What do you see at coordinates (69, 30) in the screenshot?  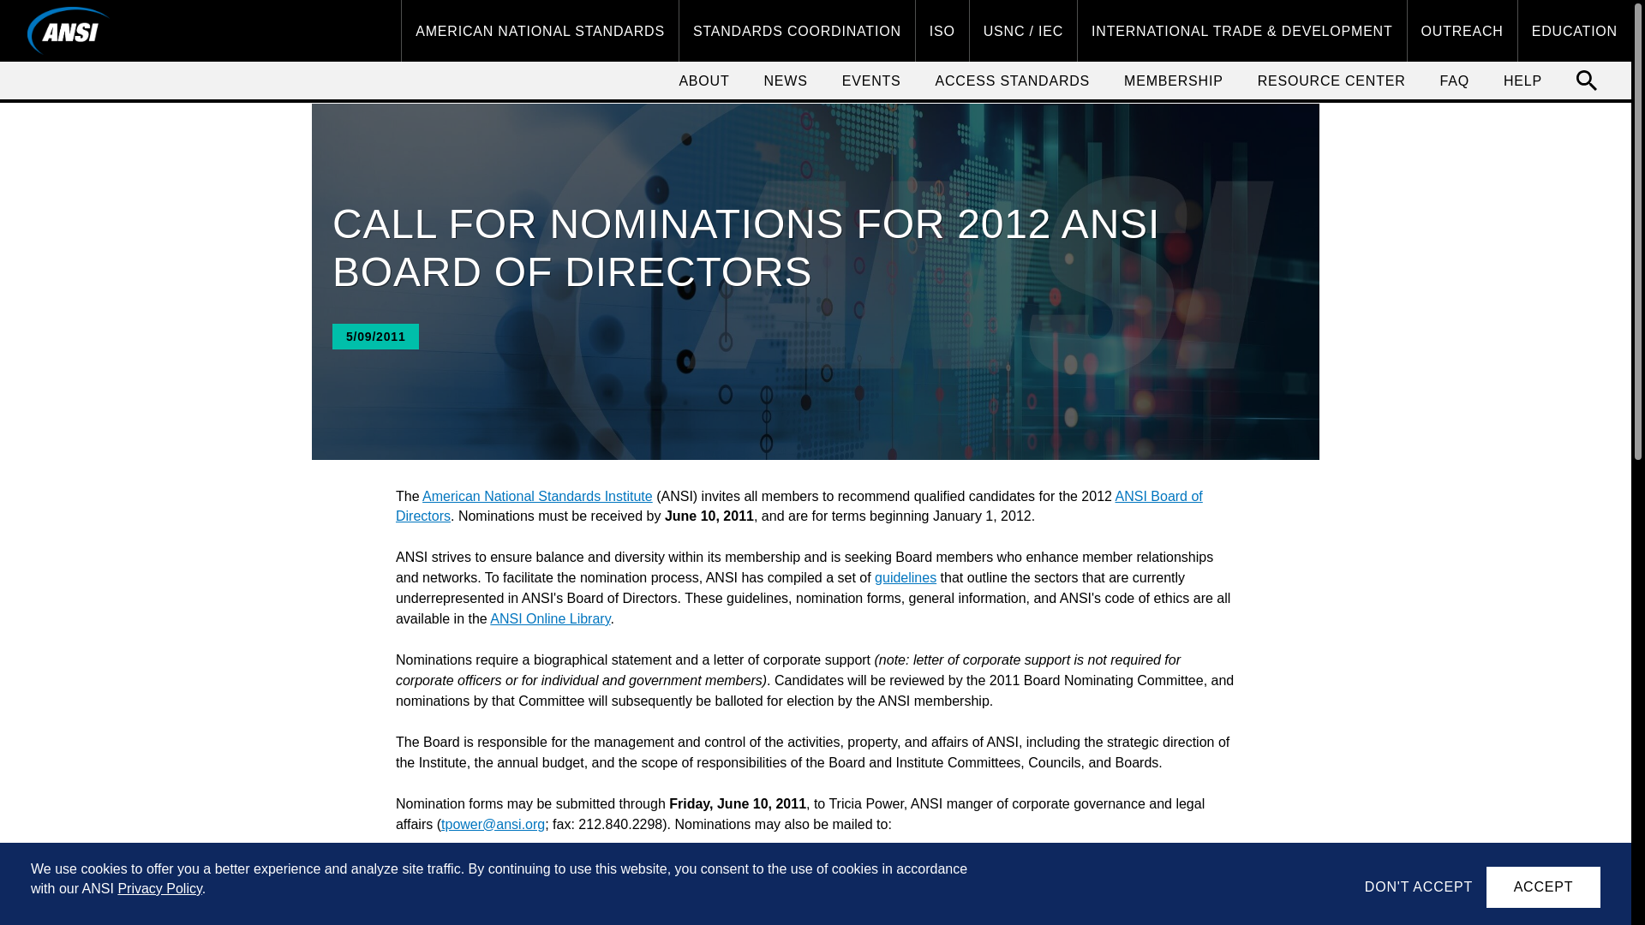 I see `Home` at bounding box center [69, 30].